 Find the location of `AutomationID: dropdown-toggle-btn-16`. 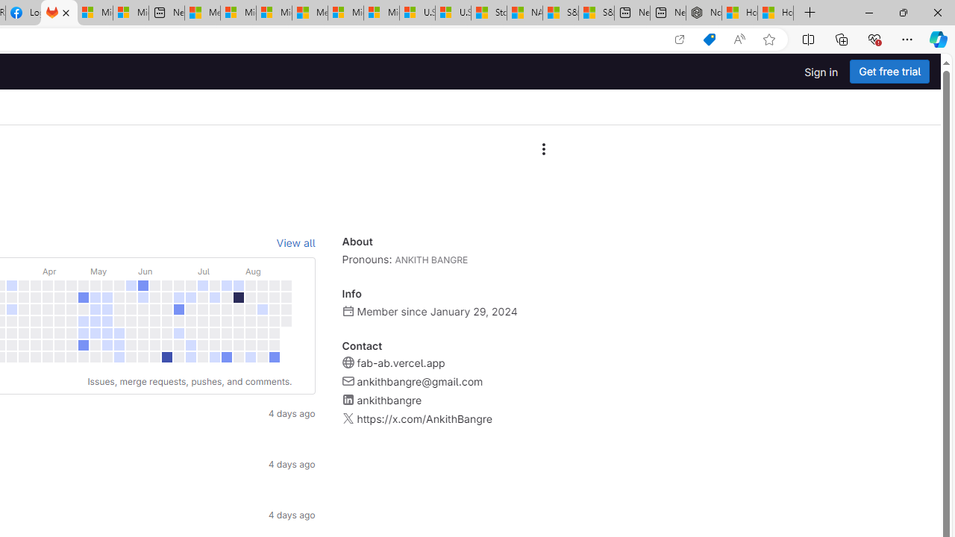

AutomationID: dropdown-toggle-btn-16 is located at coordinates (543, 149).